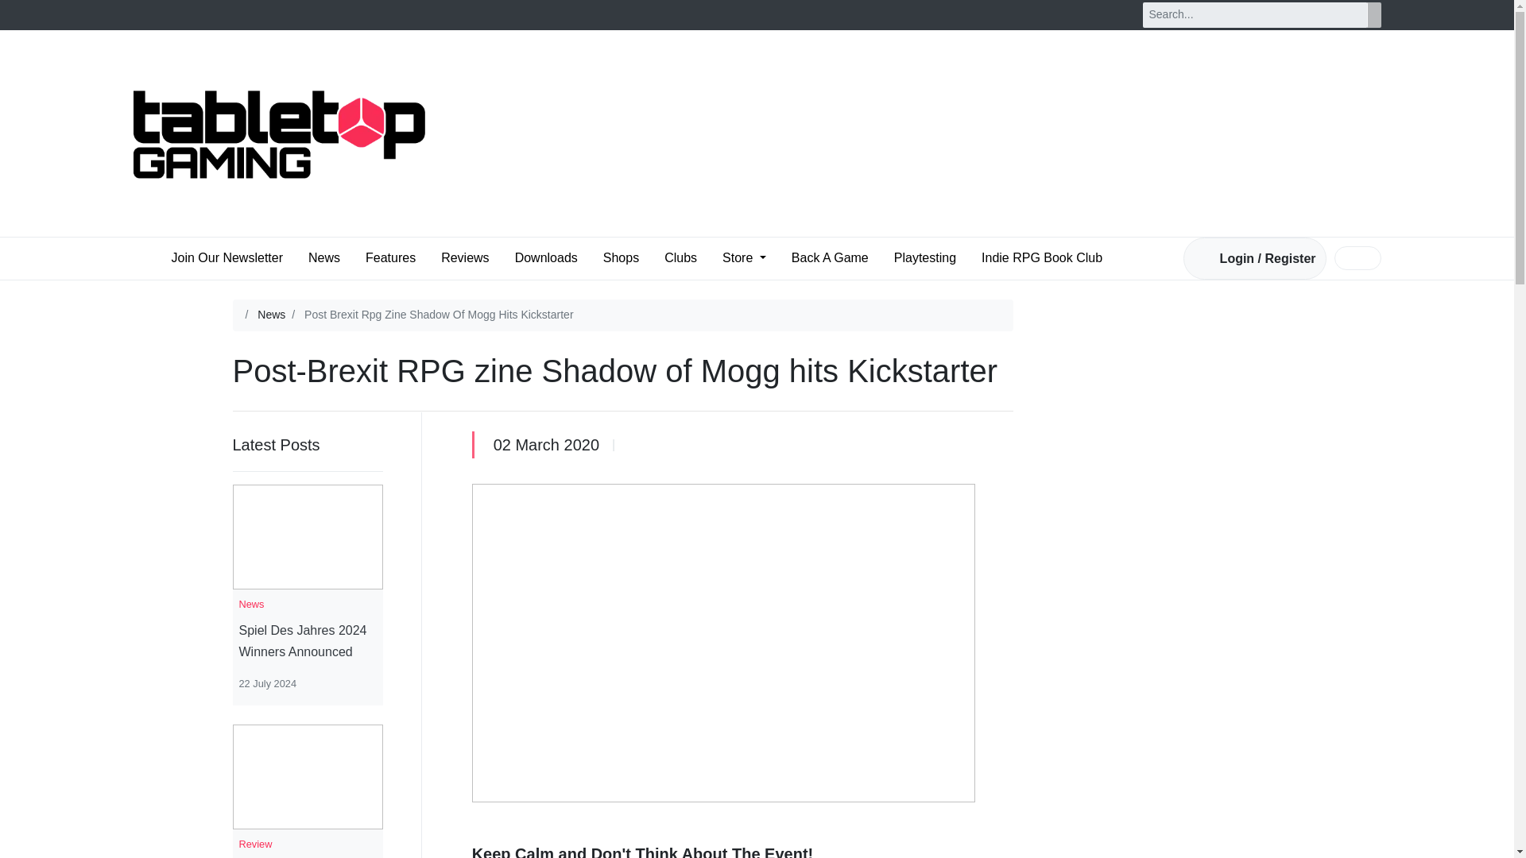 Image resolution: width=1526 pixels, height=858 pixels. What do you see at coordinates (680, 258) in the screenshot?
I see `Clubs` at bounding box center [680, 258].